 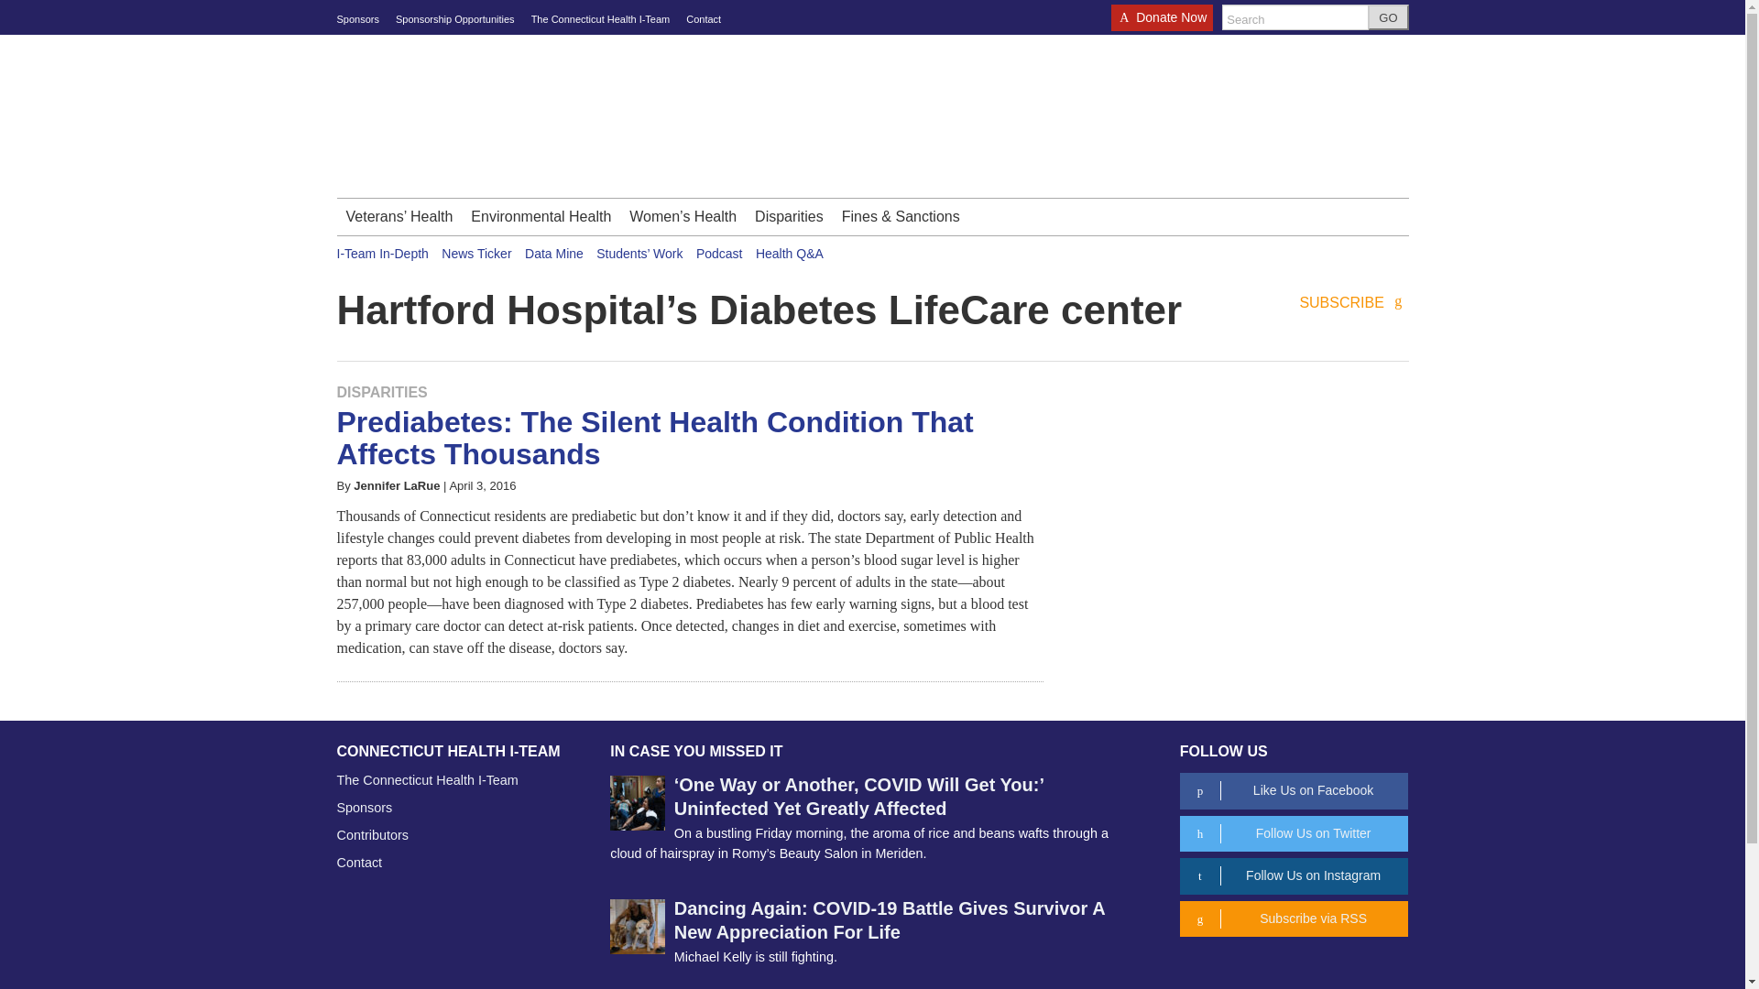 What do you see at coordinates (600, 19) in the screenshot?
I see `The Connecticut Health I-Team` at bounding box center [600, 19].